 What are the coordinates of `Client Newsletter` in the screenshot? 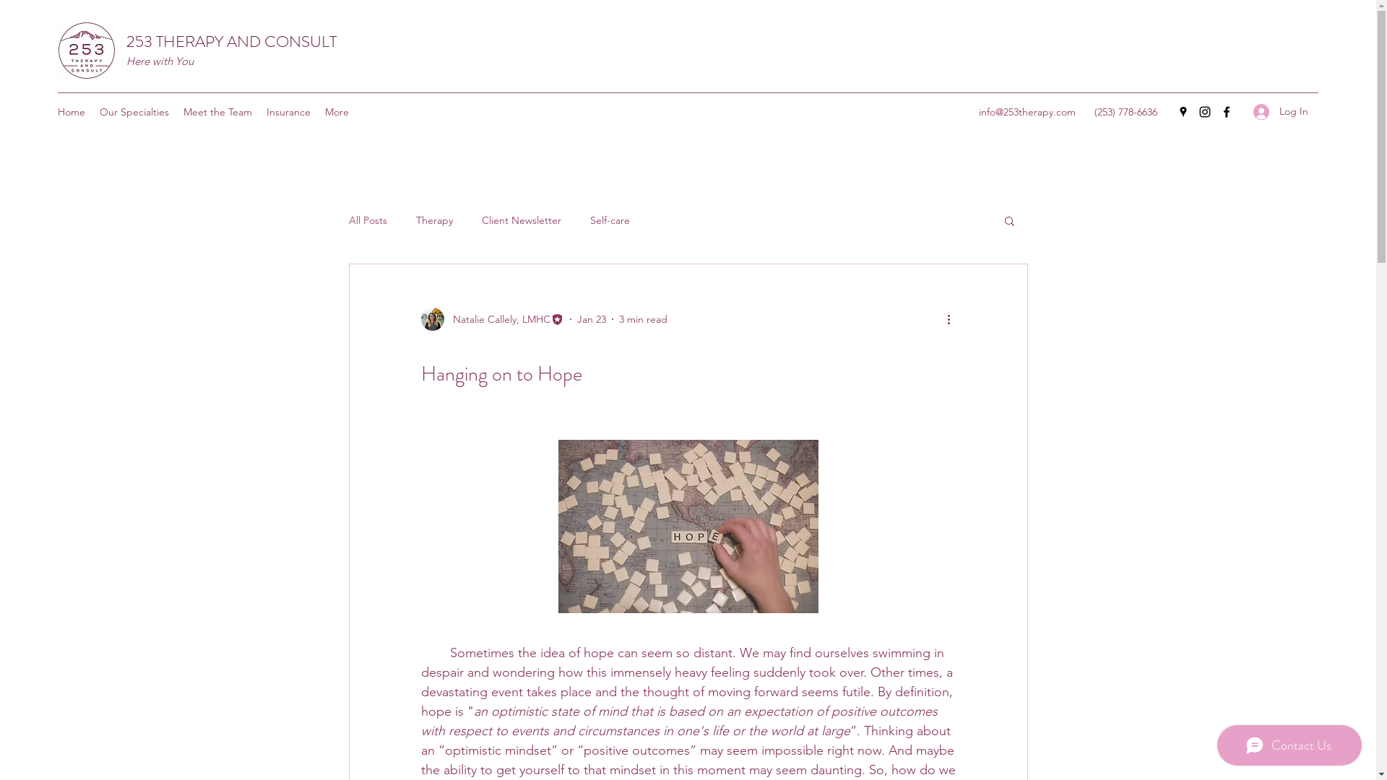 It's located at (521, 220).